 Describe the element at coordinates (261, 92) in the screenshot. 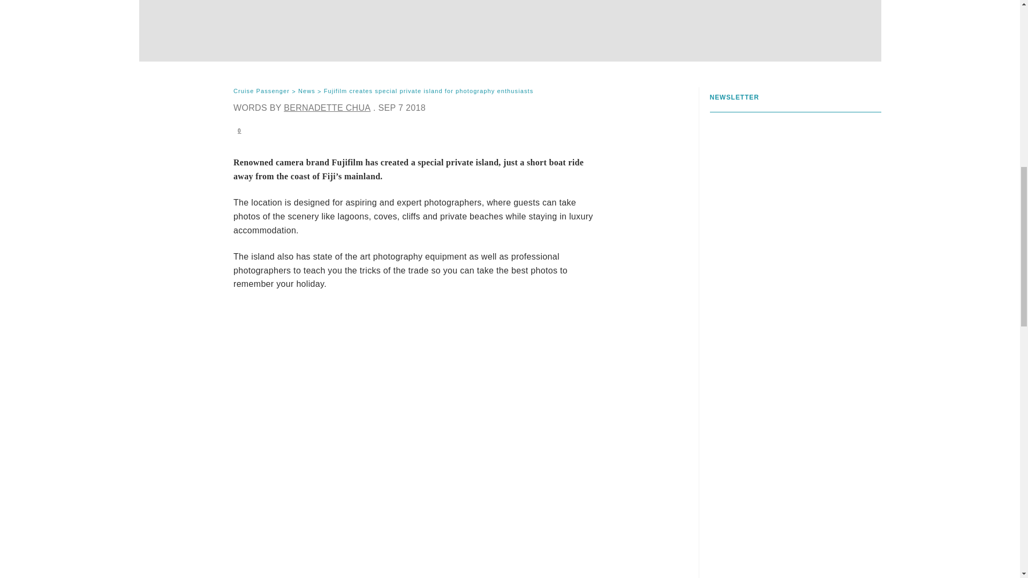

I see `Go to Cruise Passenger.` at that location.